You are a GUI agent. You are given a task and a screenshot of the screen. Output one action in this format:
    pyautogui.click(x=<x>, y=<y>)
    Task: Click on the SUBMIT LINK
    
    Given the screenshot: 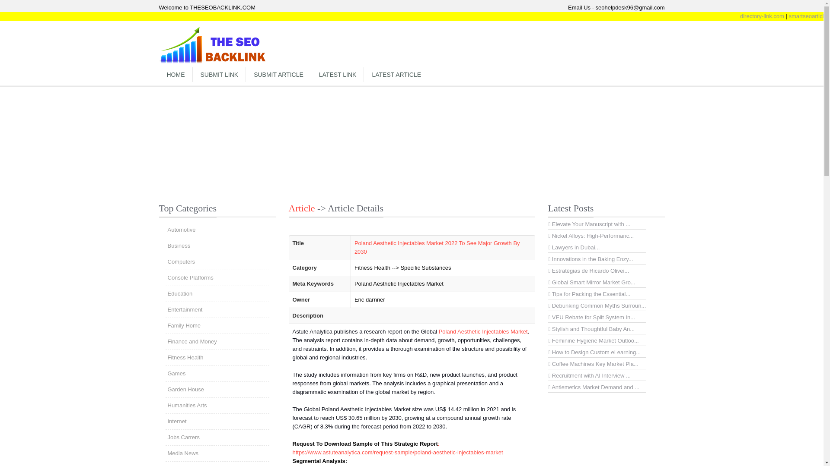 What is the action you would take?
    pyautogui.click(x=220, y=74)
    